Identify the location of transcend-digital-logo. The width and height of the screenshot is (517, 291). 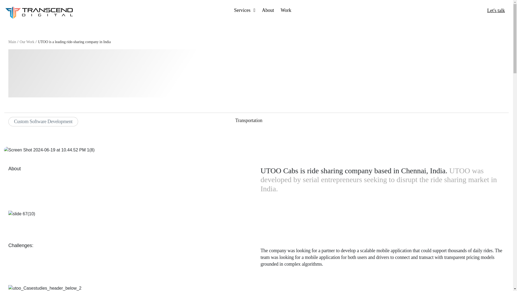
(39, 12).